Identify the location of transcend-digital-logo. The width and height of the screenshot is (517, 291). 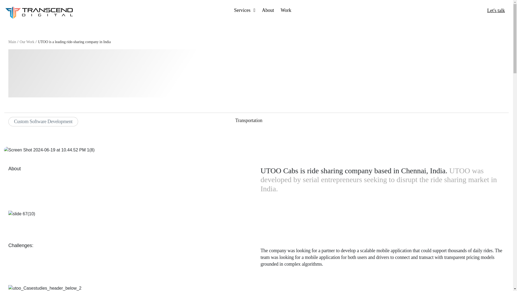
(39, 12).